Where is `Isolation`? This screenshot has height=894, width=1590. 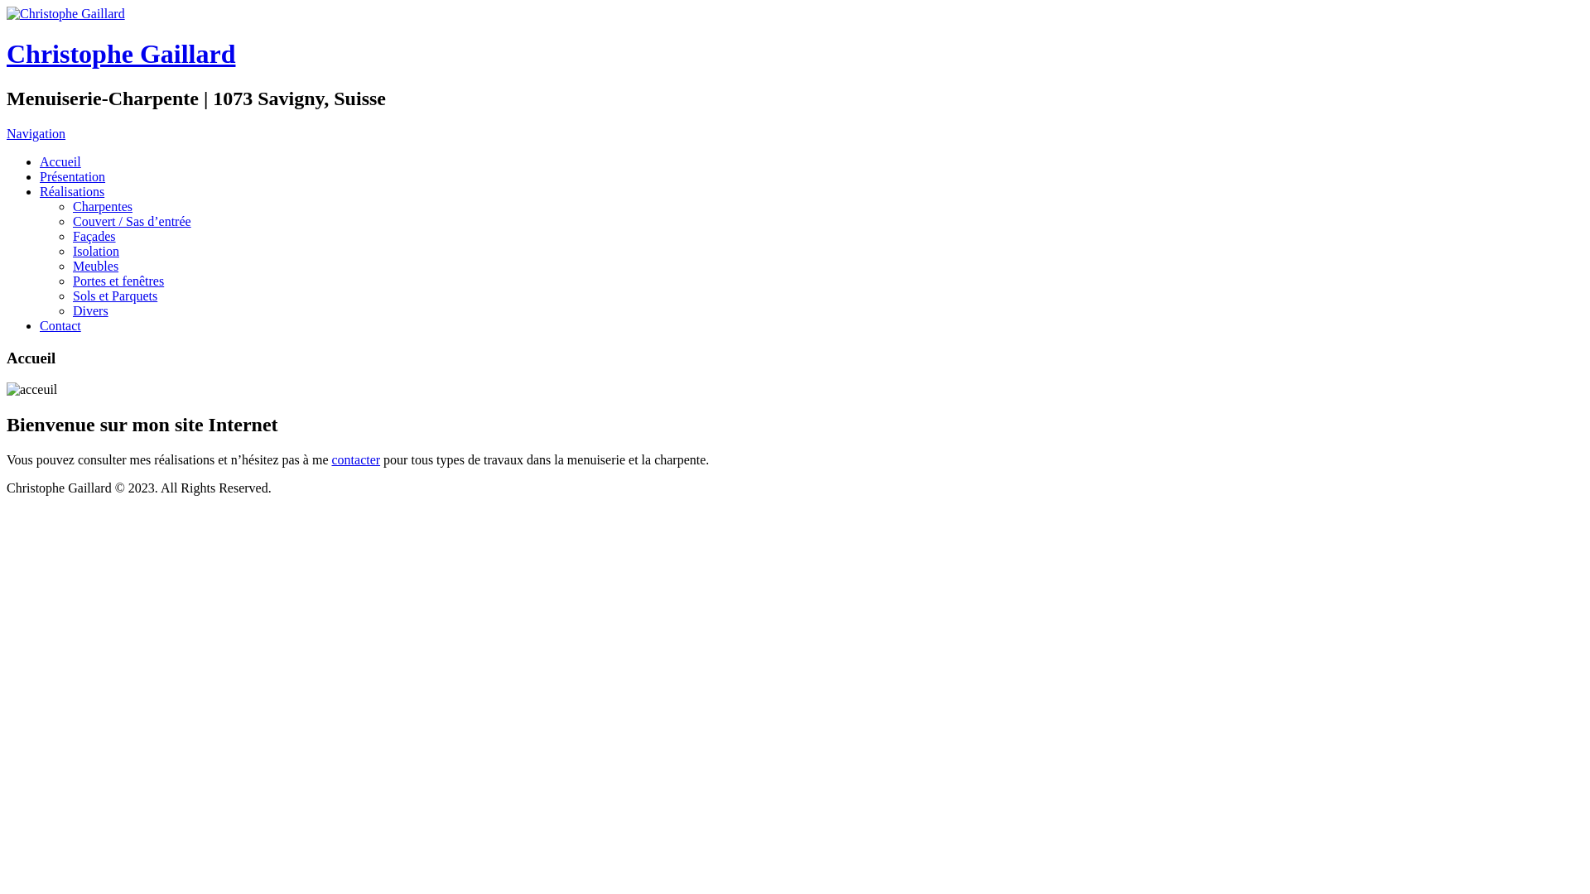
Isolation is located at coordinates (96, 251).